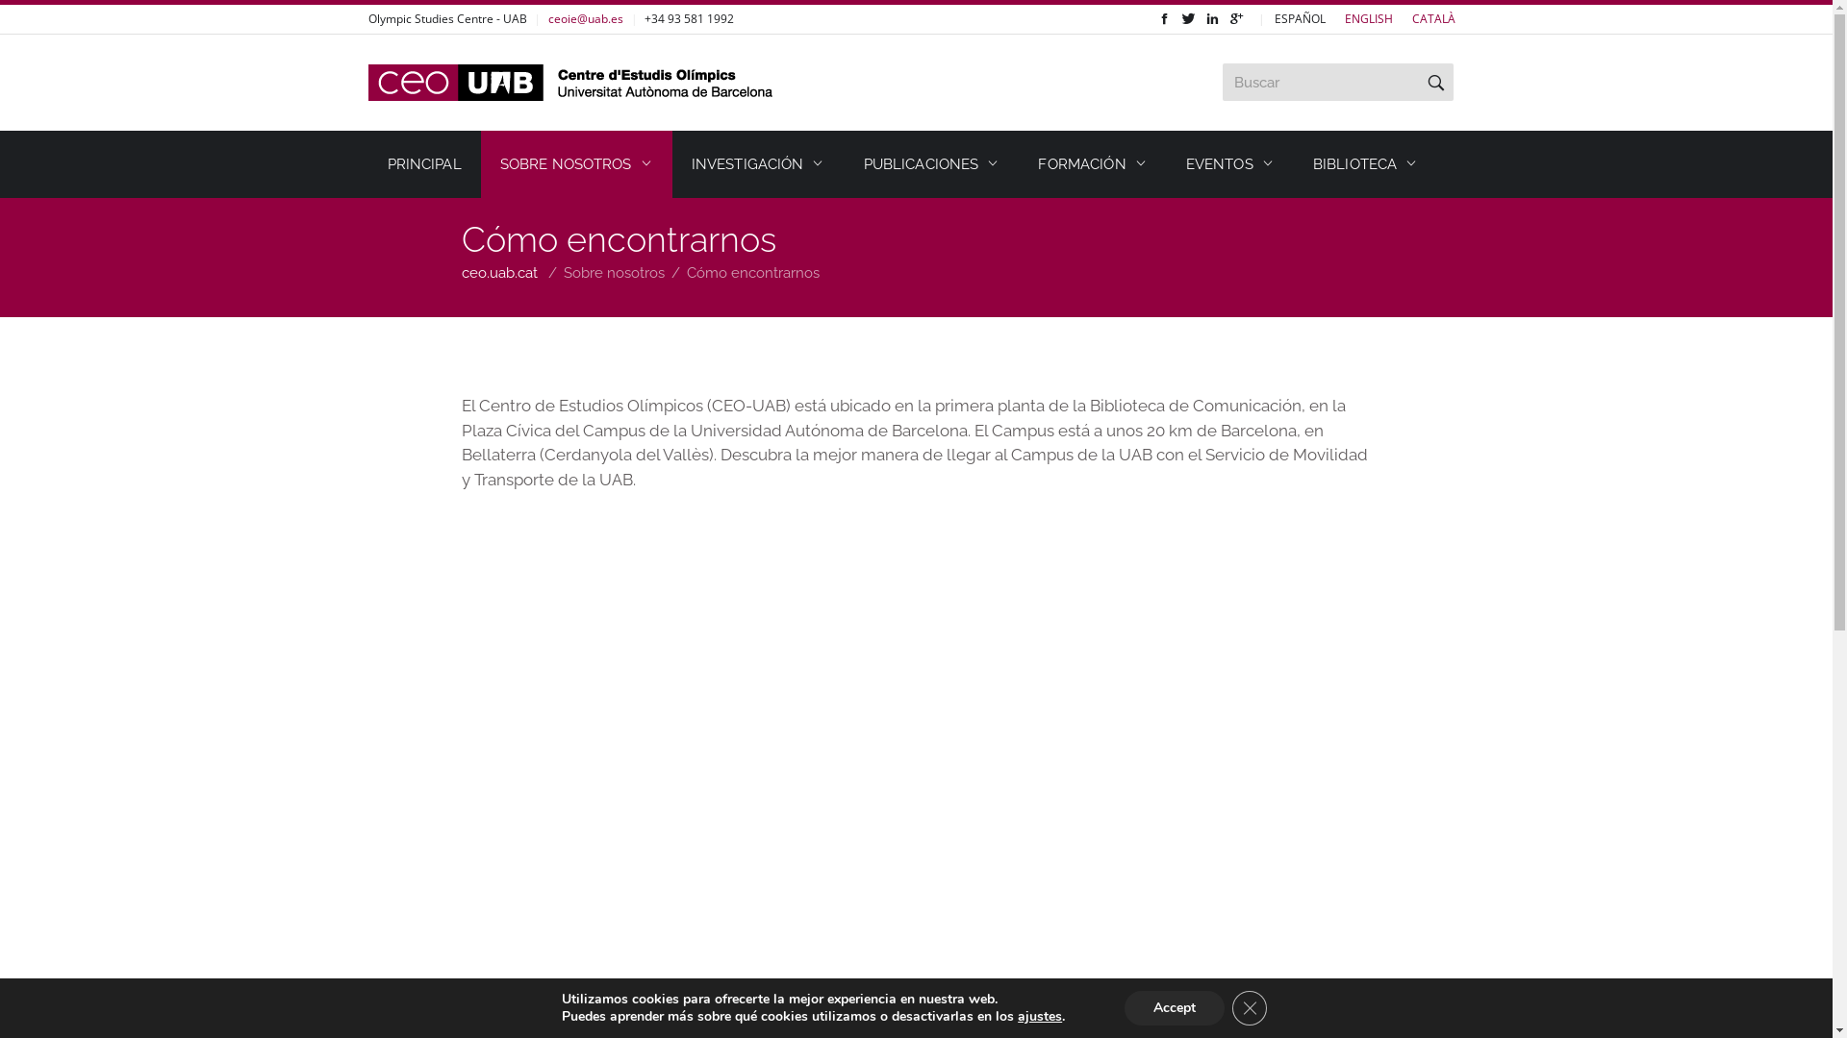 This screenshot has width=1847, height=1038. What do you see at coordinates (1212, 19) in the screenshot?
I see `Linkedin` at bounding box center [1212, 19].